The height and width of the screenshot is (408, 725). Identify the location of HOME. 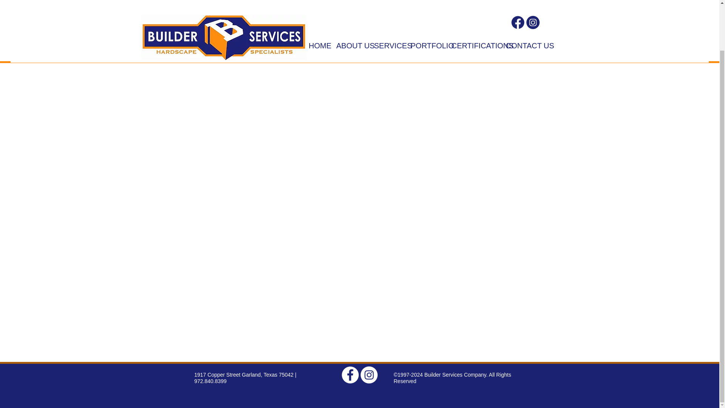
(316, 1).